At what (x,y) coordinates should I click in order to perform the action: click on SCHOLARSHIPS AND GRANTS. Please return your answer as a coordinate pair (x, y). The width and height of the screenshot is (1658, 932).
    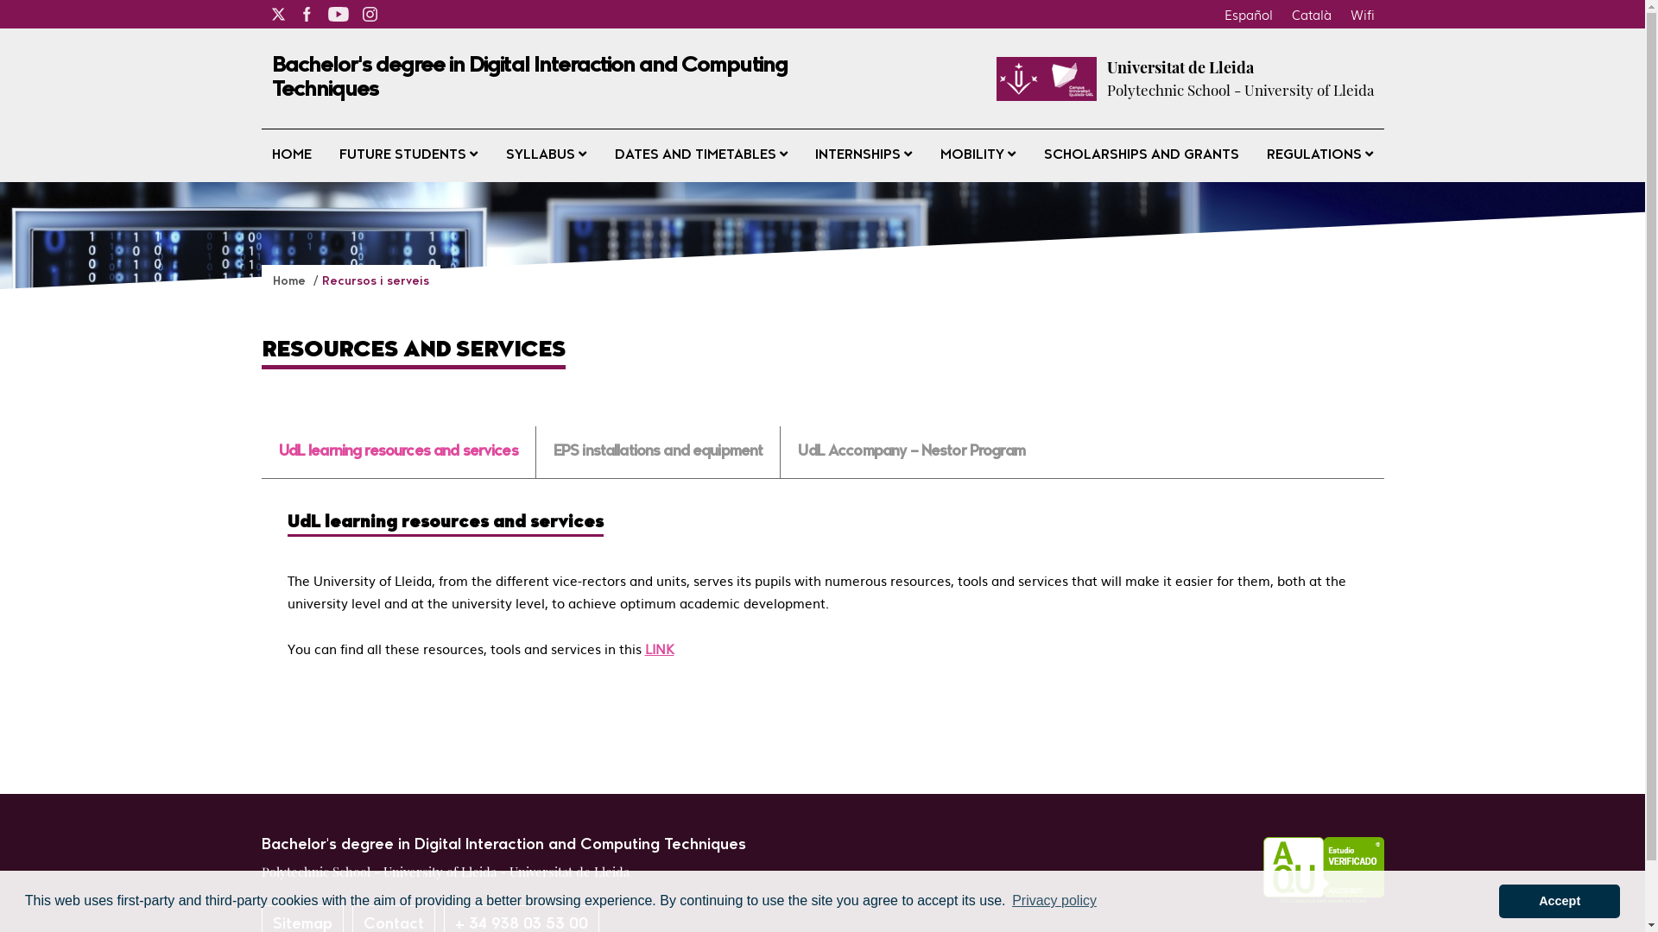
    Looking at the image, I should click on (1142, 155).